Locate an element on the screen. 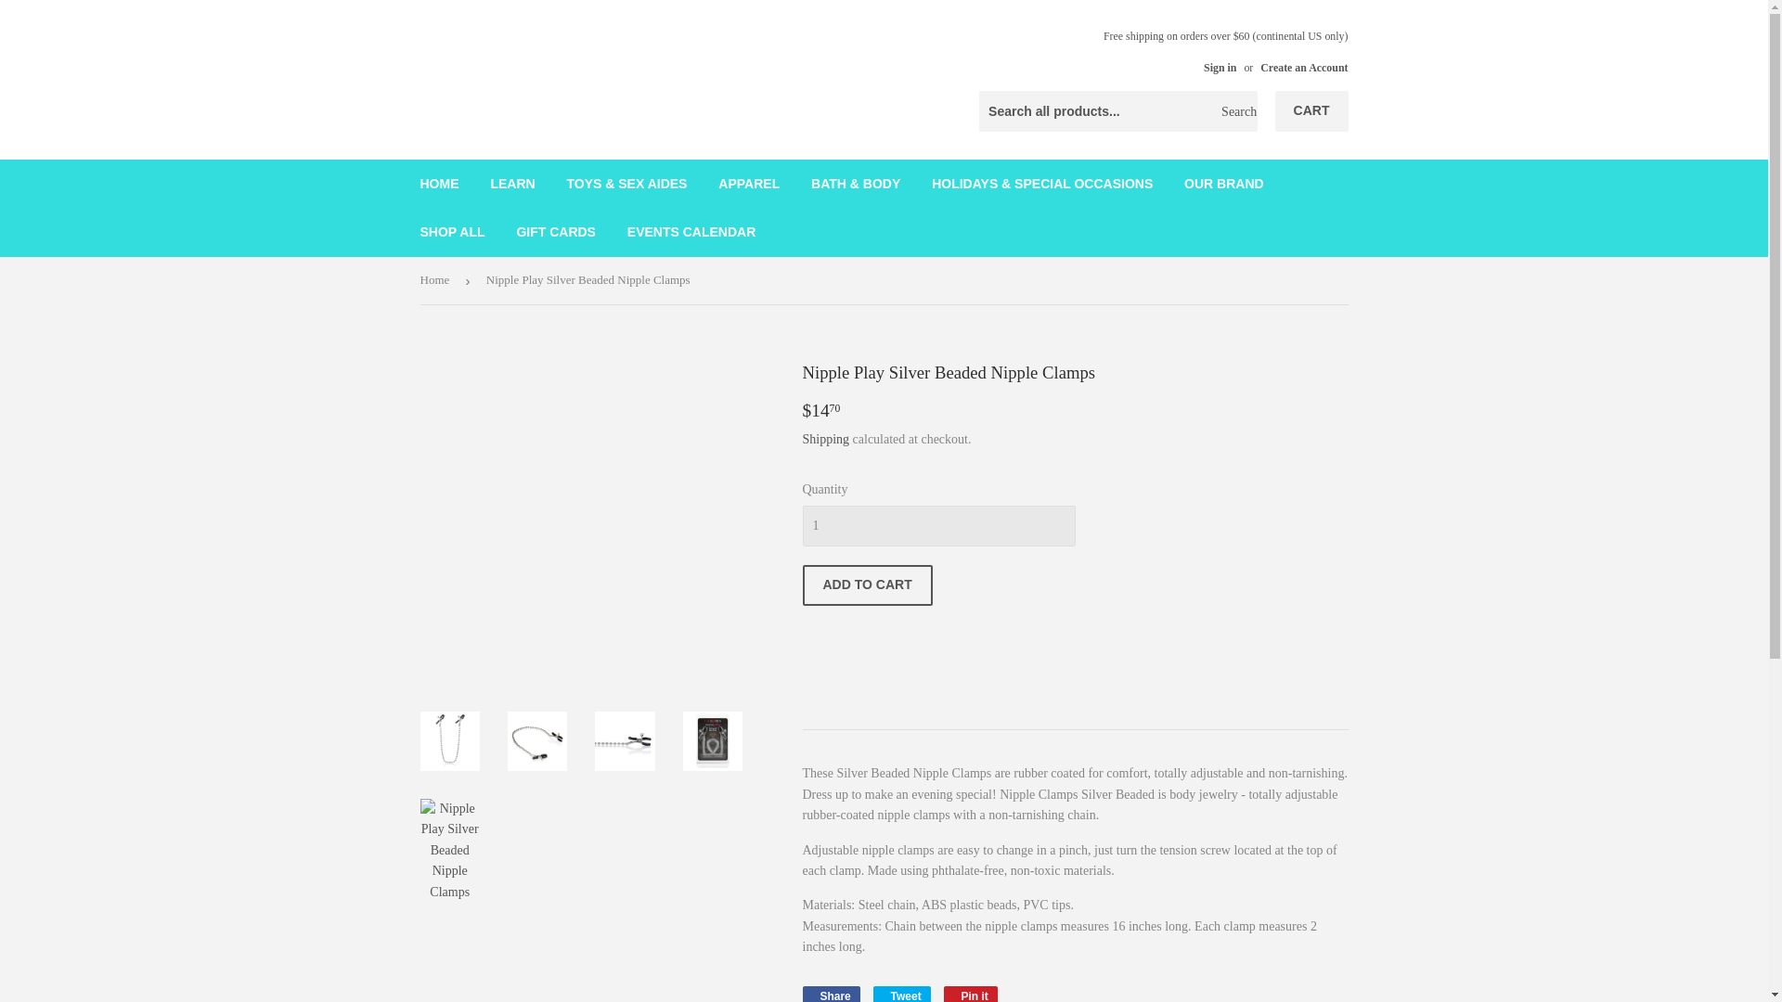 This screenshot has width=1782, height=1002. Sign in is located at coordinates (1220, 67).